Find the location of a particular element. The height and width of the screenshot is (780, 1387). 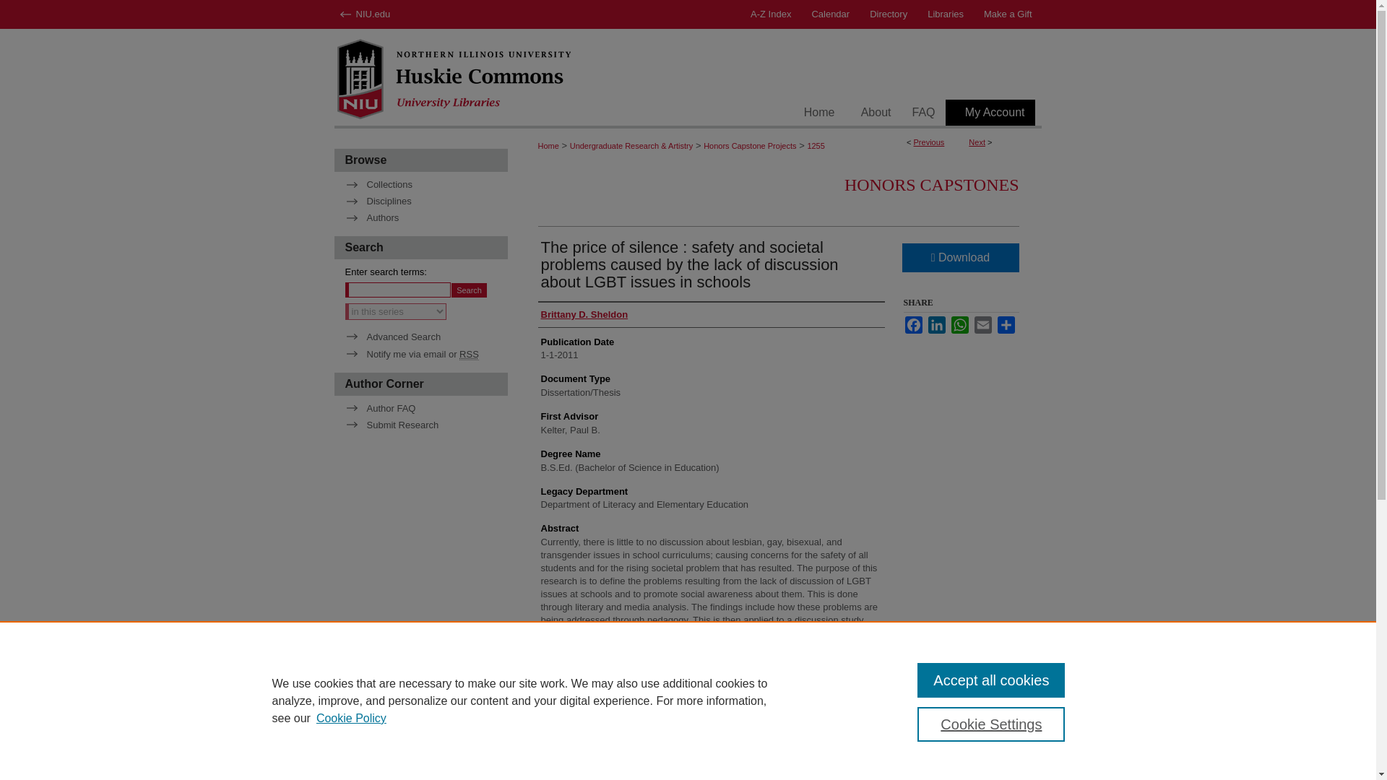

A-Z Index is located at coordinates (771, 14).